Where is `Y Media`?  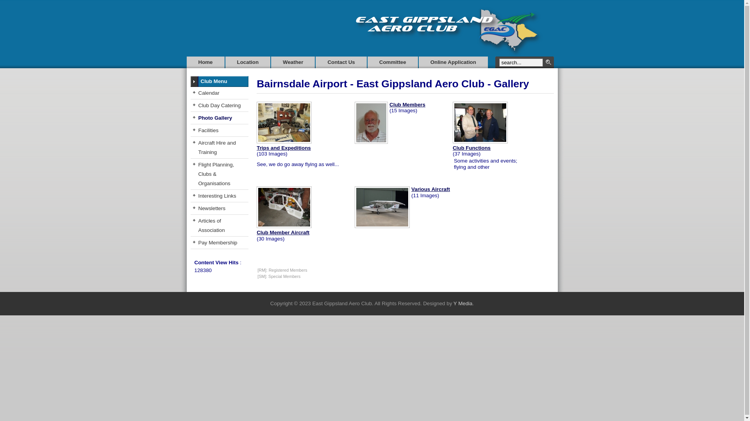 Y Media is located at coordinates (463, 303).